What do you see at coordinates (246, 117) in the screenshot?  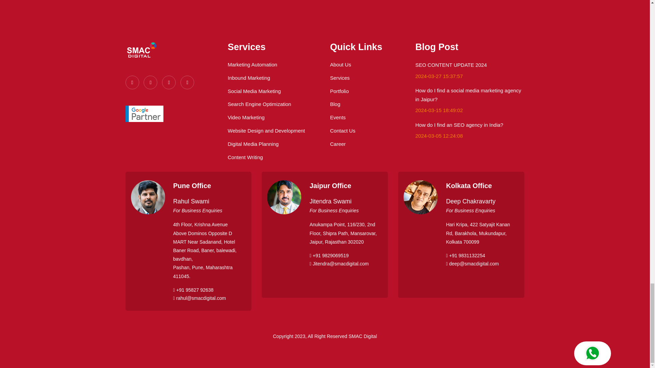 I see `Video Marketing` at bounding box center [246, 117].